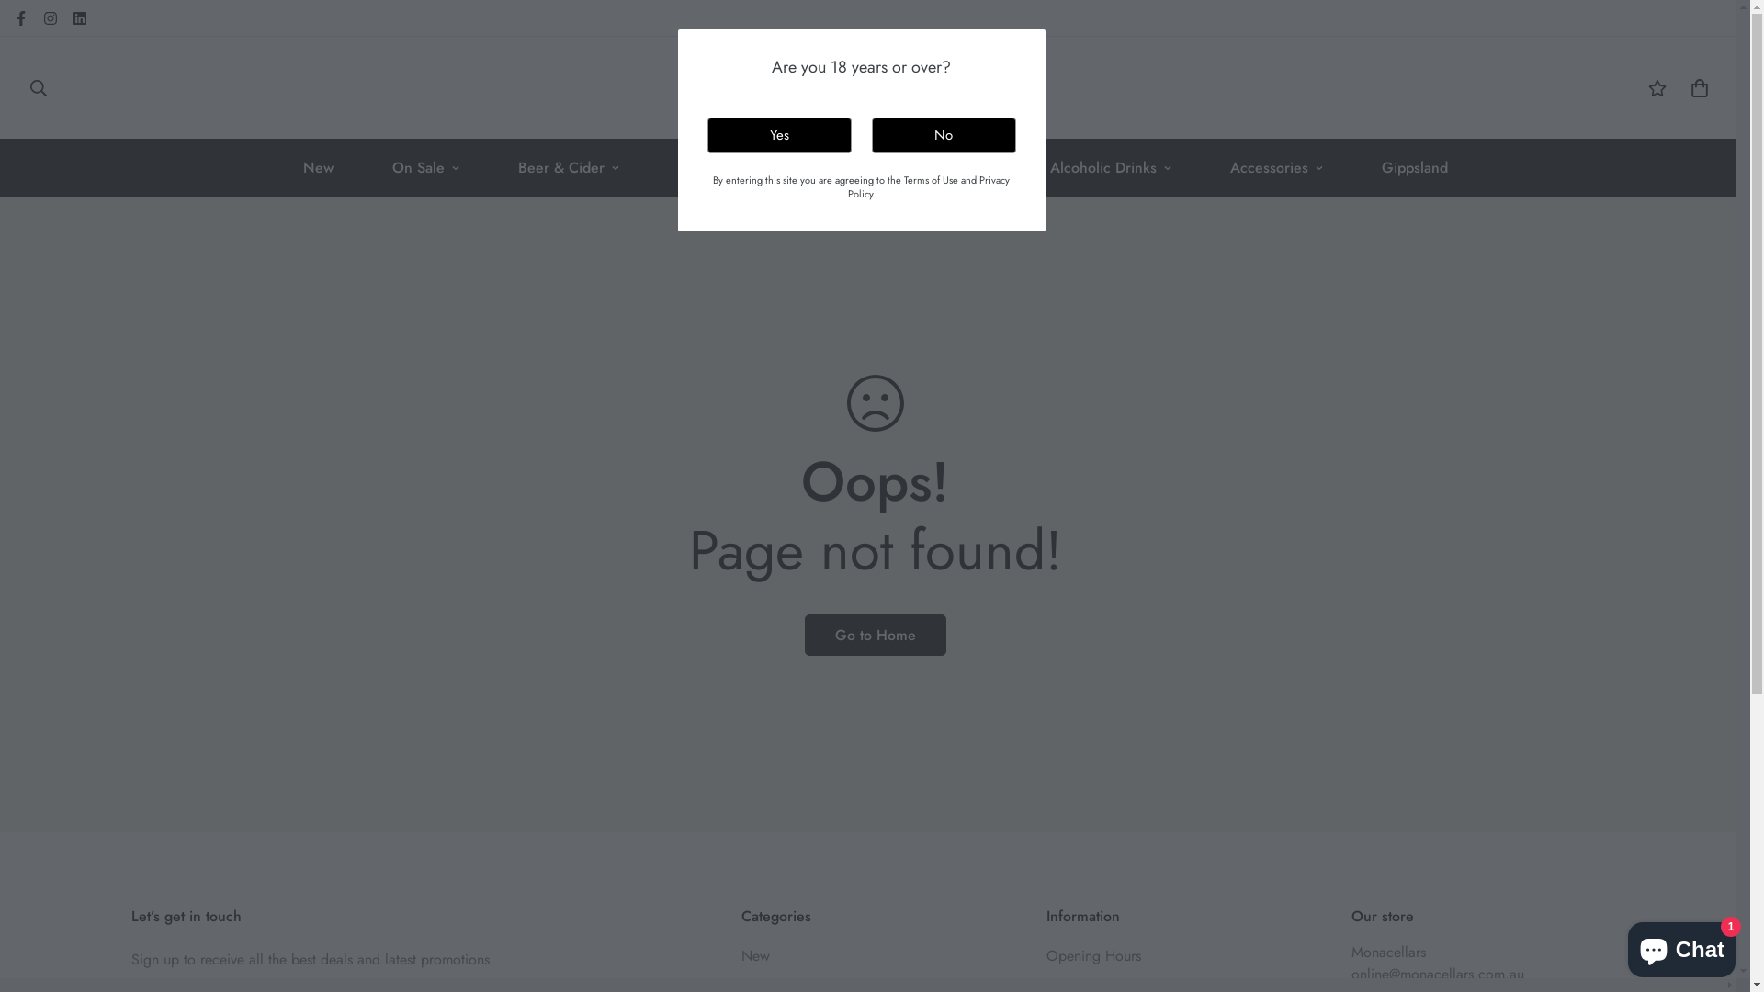 The height and width of the screenshot is (992, 1764). I want to click on Go to Home, so click(876, 636).